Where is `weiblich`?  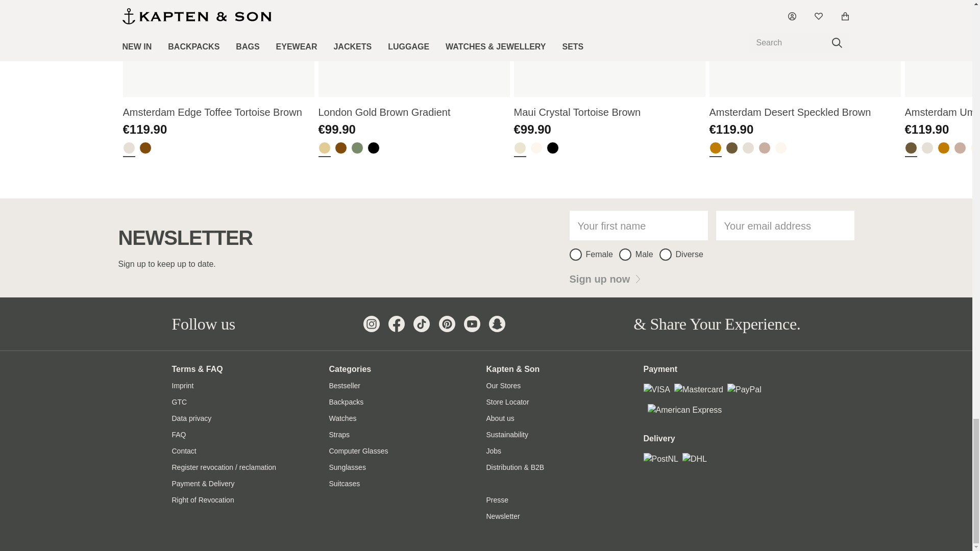
weiblich is located at coordinates (576, 254).